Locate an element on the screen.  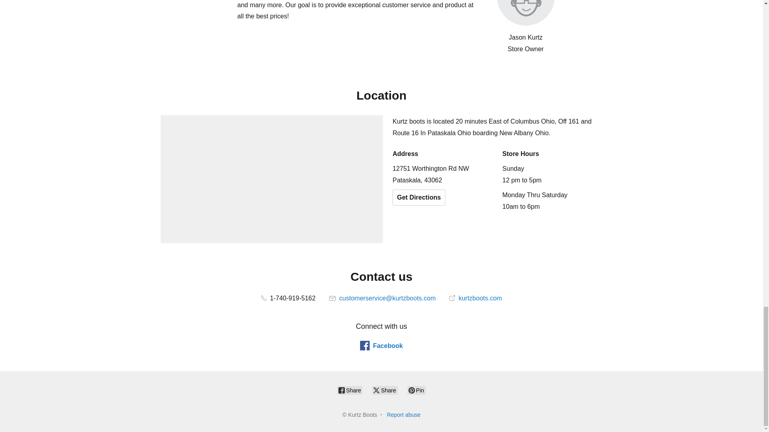
Pin is located at coordinates (417, 390).